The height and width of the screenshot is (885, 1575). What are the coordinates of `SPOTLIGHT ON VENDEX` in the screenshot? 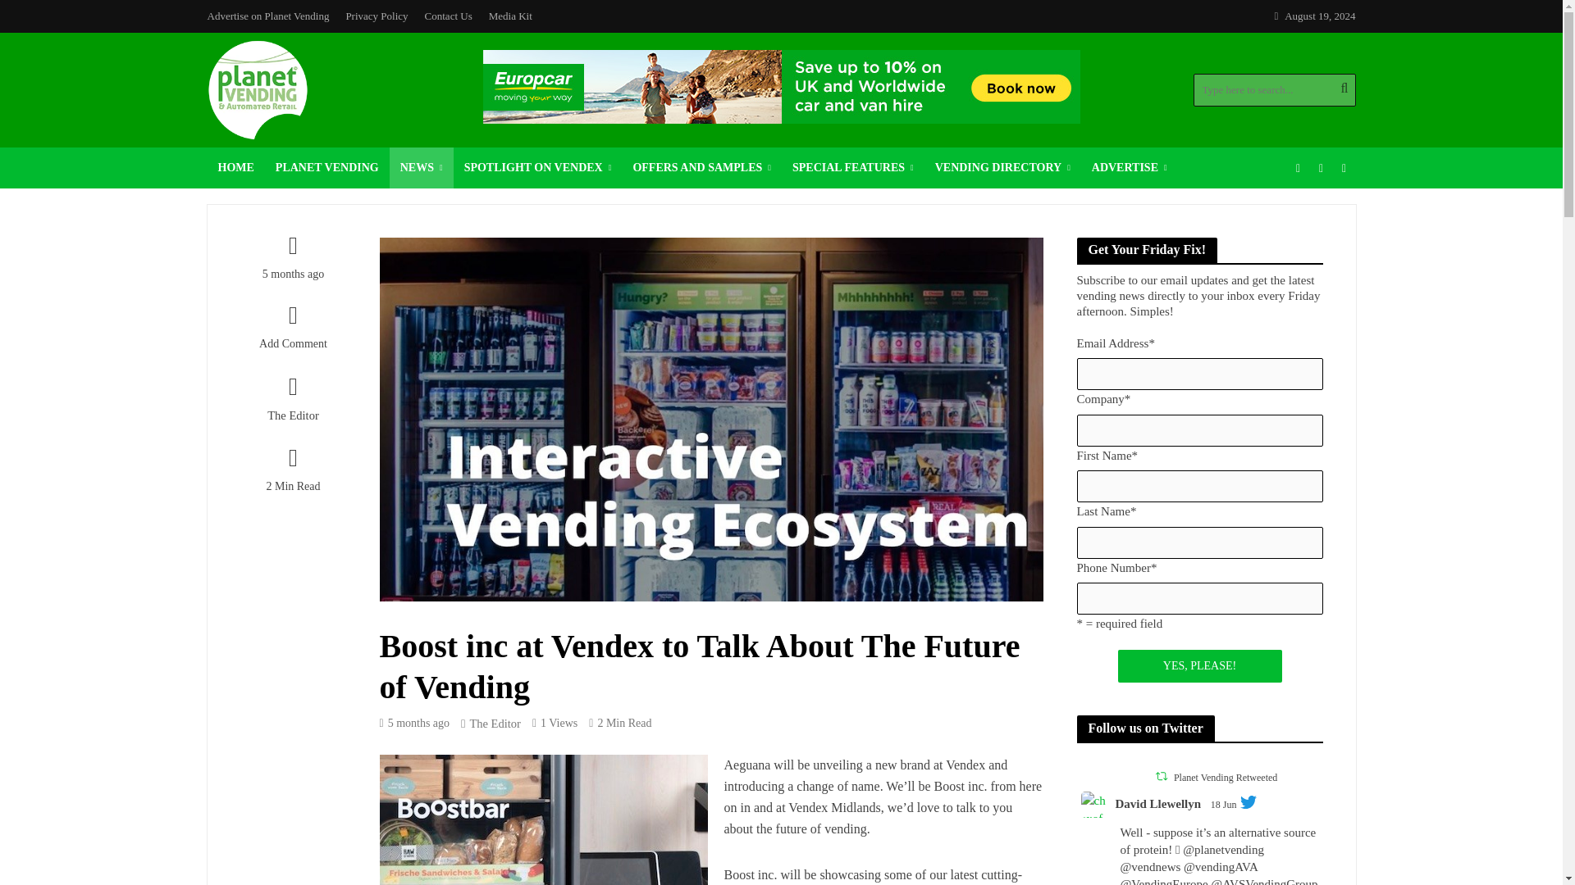 It's located at (537, 168).